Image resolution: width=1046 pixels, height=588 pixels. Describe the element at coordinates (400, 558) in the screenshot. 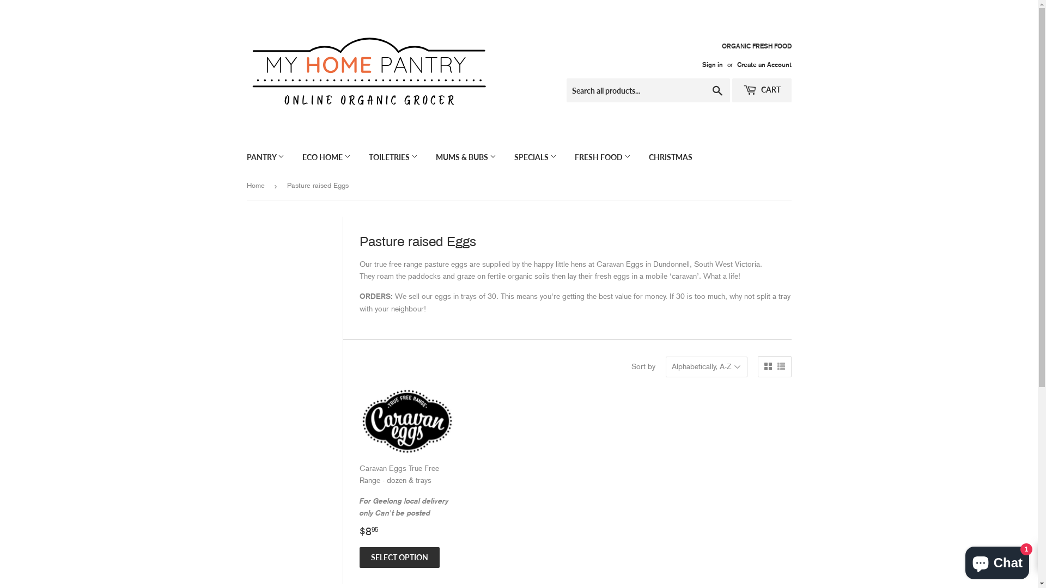

I see `SELECT OPTION` at that location.